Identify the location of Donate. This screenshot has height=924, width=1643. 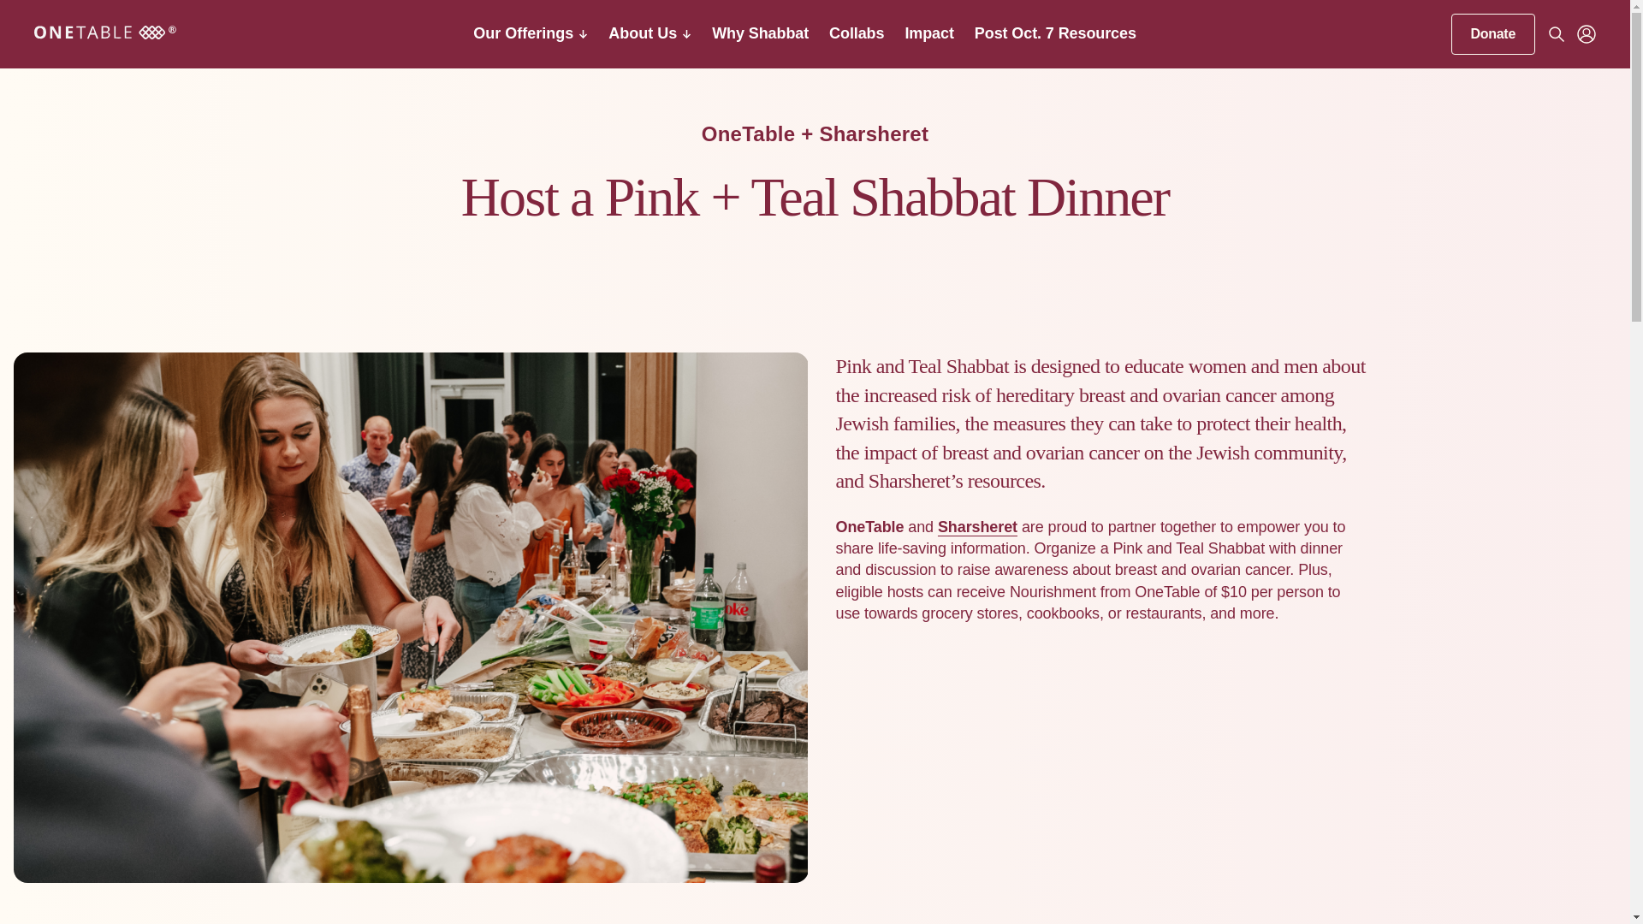
(1492, 34).